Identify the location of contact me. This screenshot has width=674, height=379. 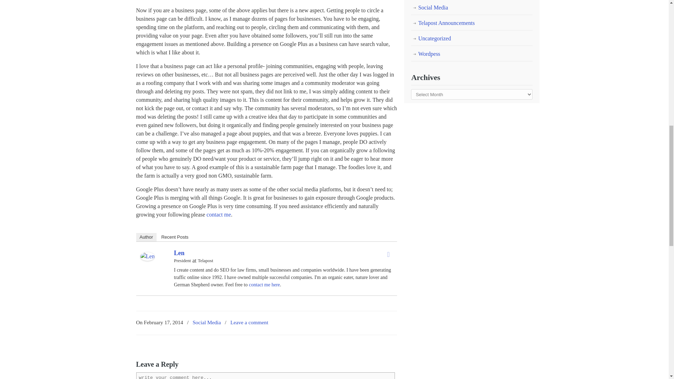
(218, 214).